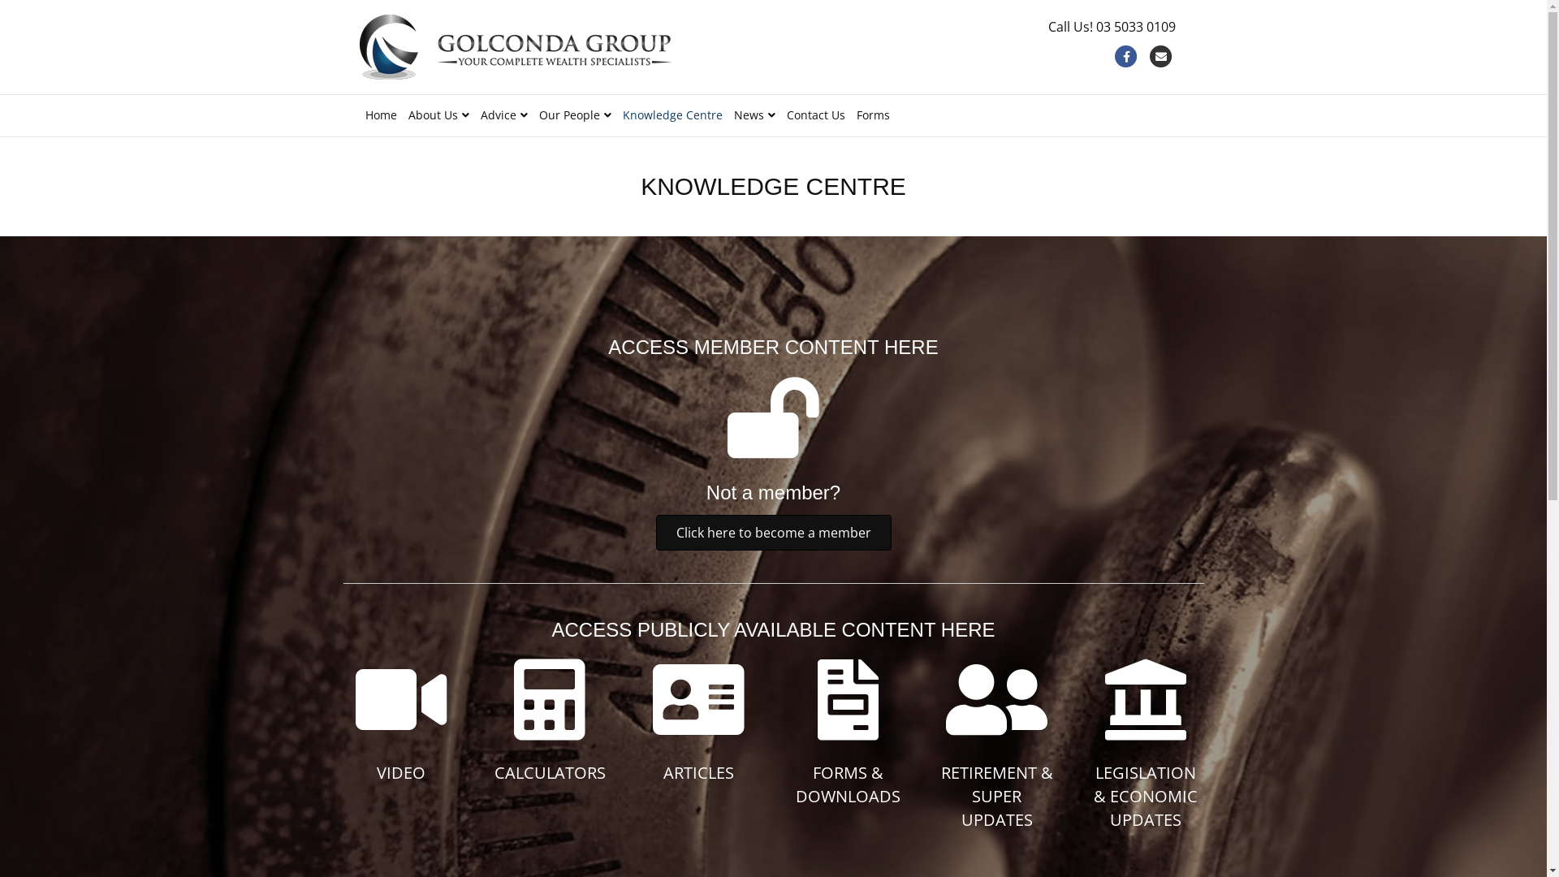 This screenshot has width=1559, height=877. What do you see at coordinates (672, 115) in the screenshot?
I see `Knowledge Centre` at bounding box center [672, 115].